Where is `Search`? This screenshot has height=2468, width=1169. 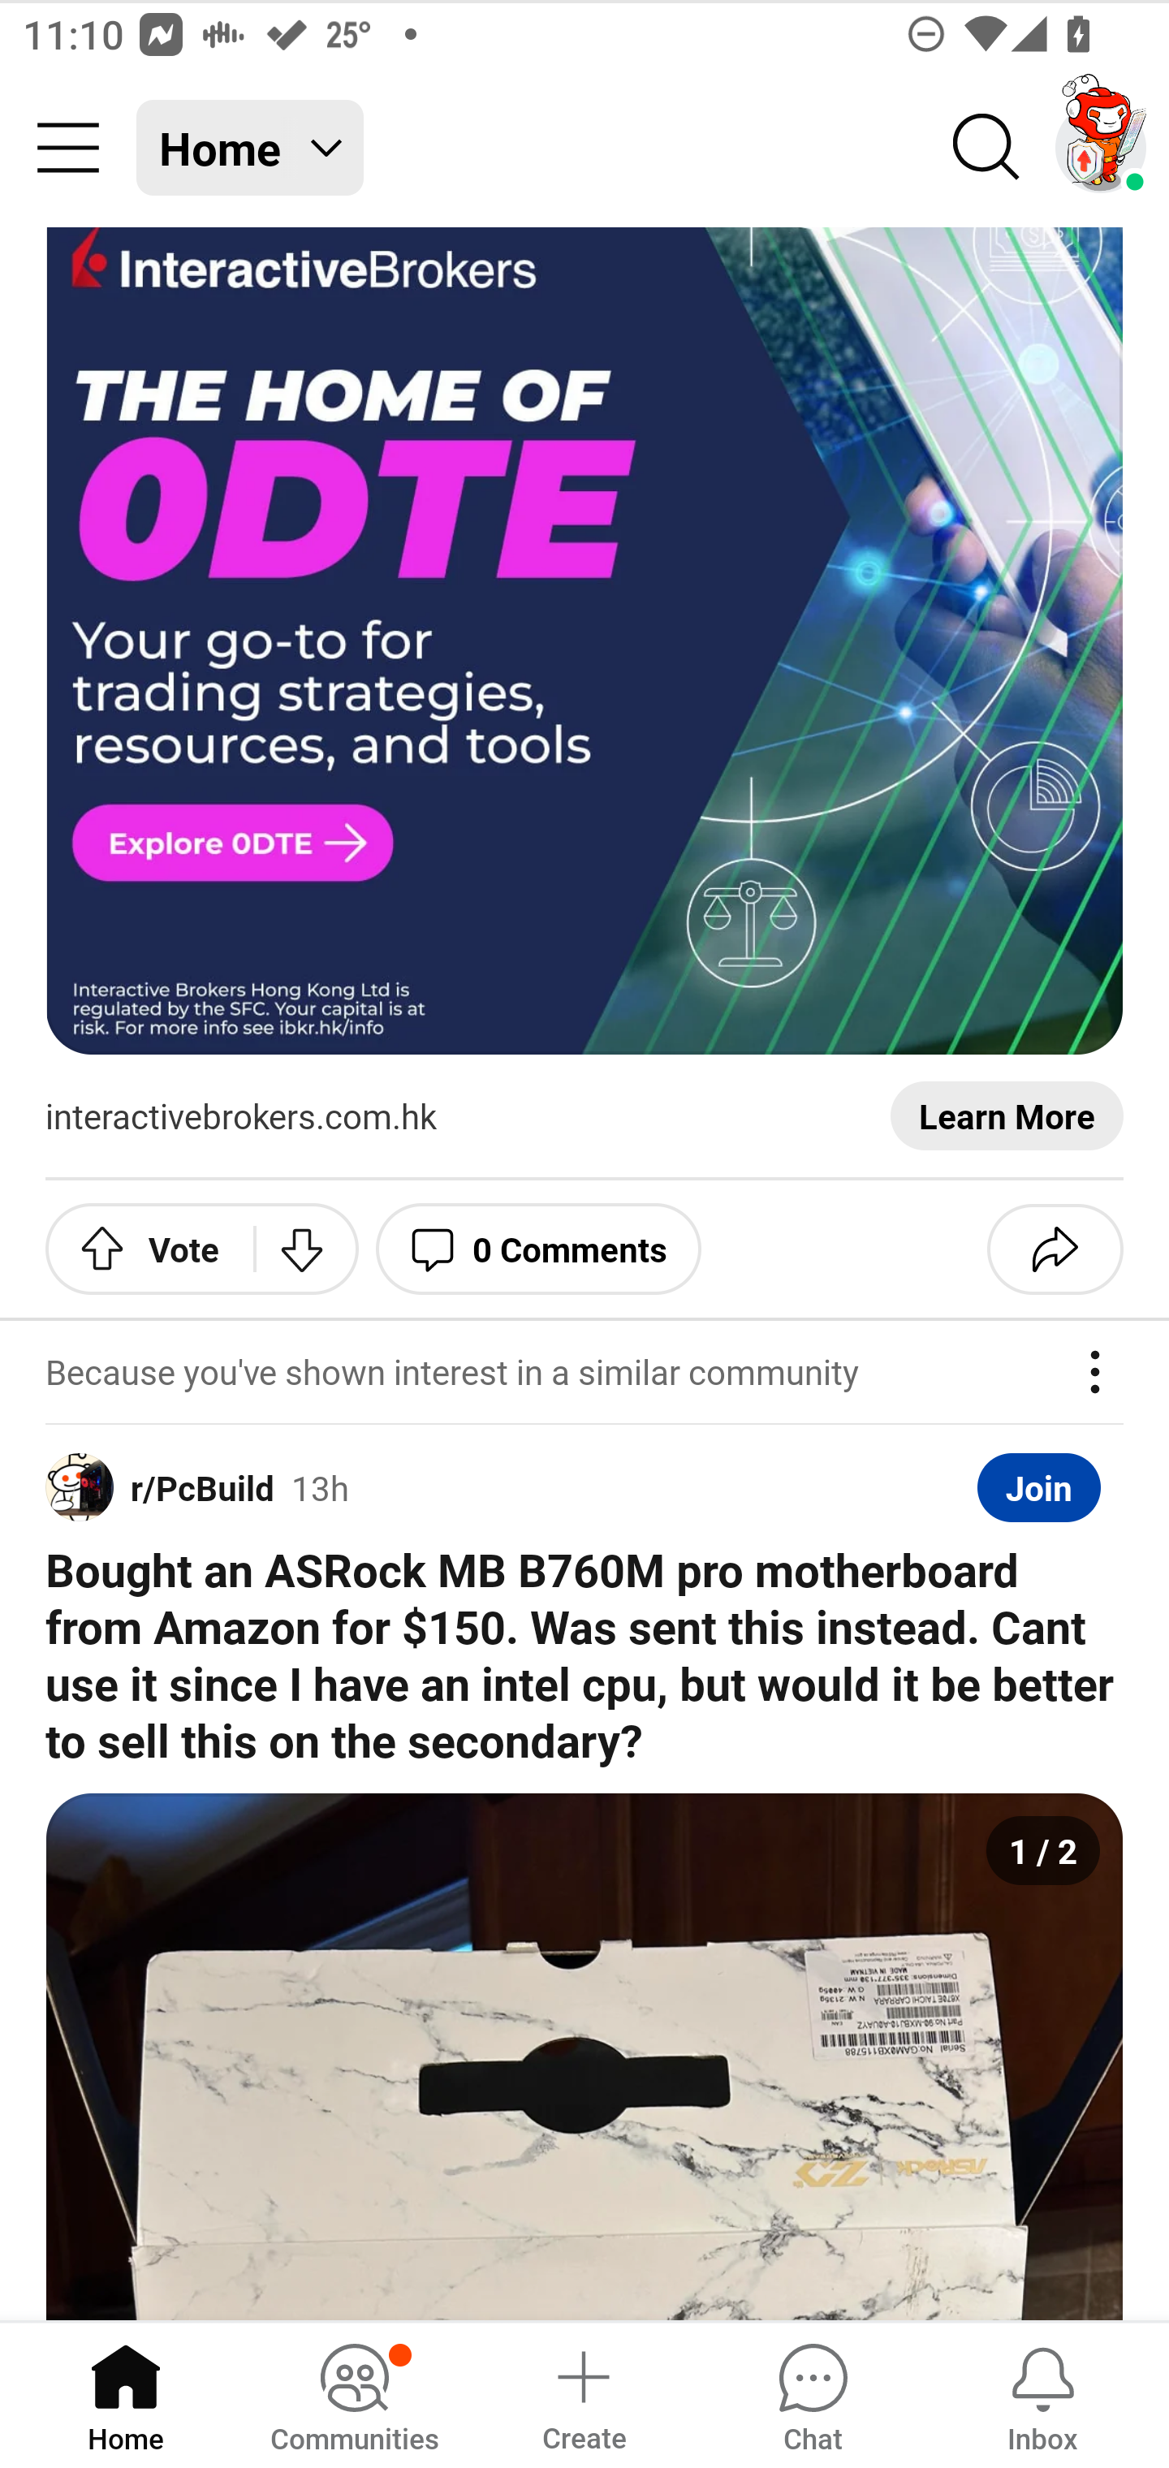
Search is located at coordinates (987, 148).